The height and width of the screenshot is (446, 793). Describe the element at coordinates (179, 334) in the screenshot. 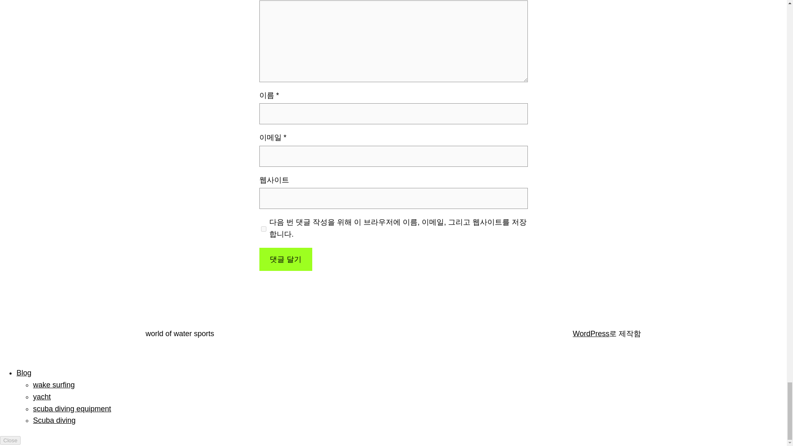

I see `world of water sports` at that location.